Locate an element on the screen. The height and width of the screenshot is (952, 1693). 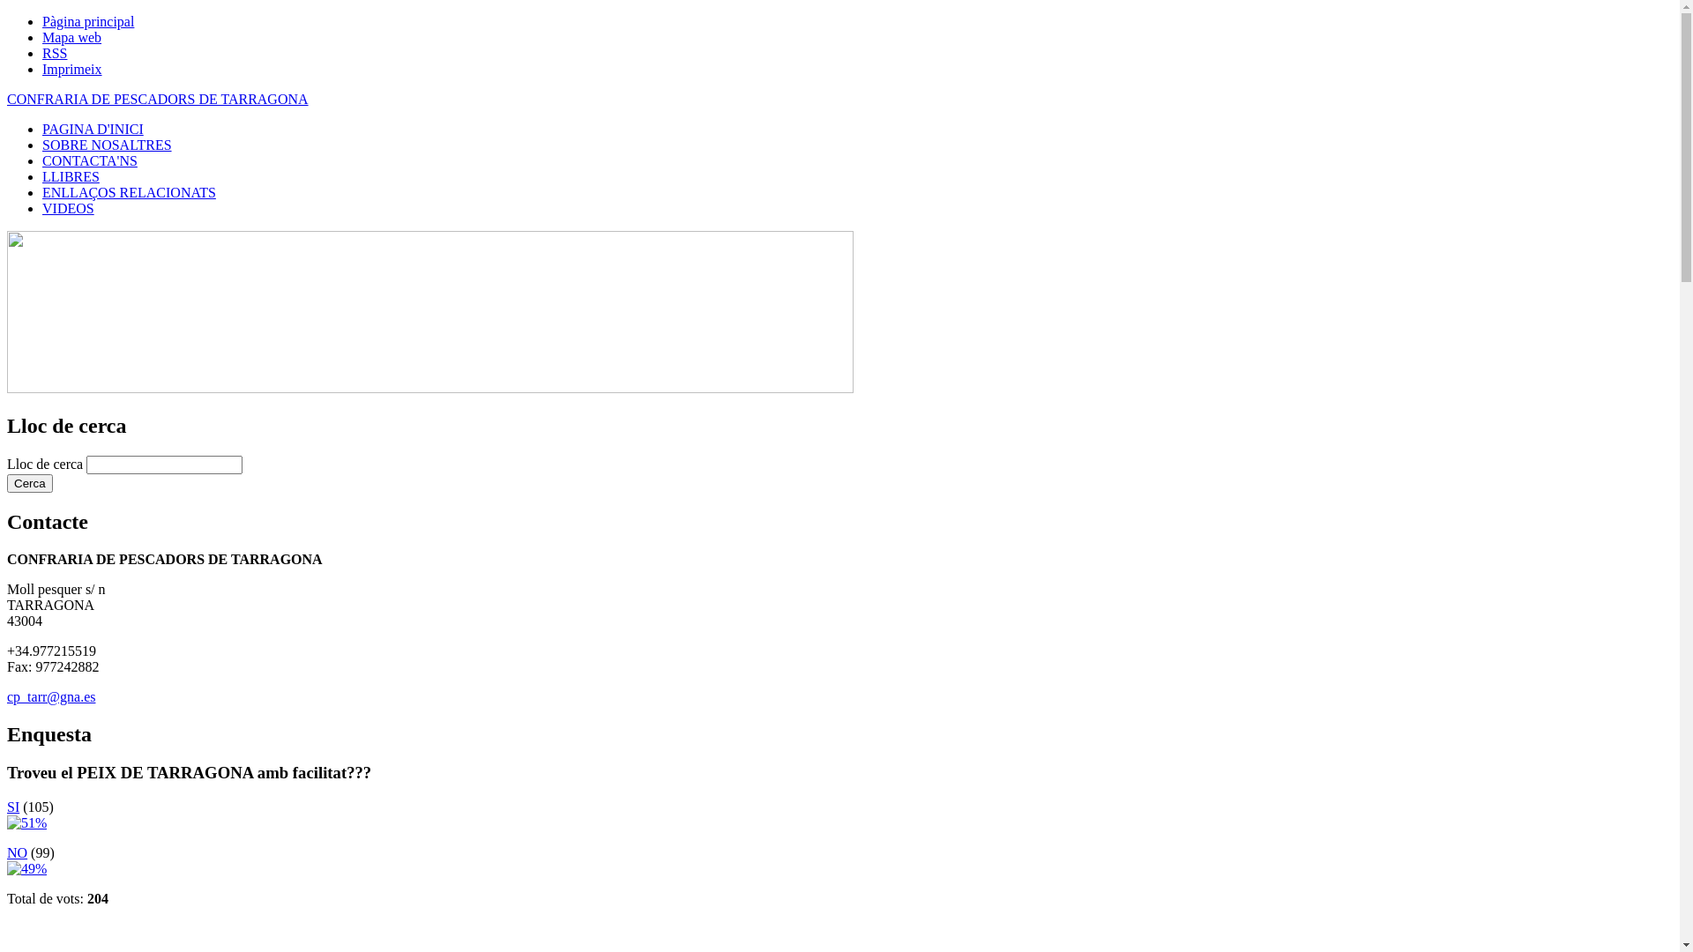
Imprimeix is located at coordinates (72, 69).